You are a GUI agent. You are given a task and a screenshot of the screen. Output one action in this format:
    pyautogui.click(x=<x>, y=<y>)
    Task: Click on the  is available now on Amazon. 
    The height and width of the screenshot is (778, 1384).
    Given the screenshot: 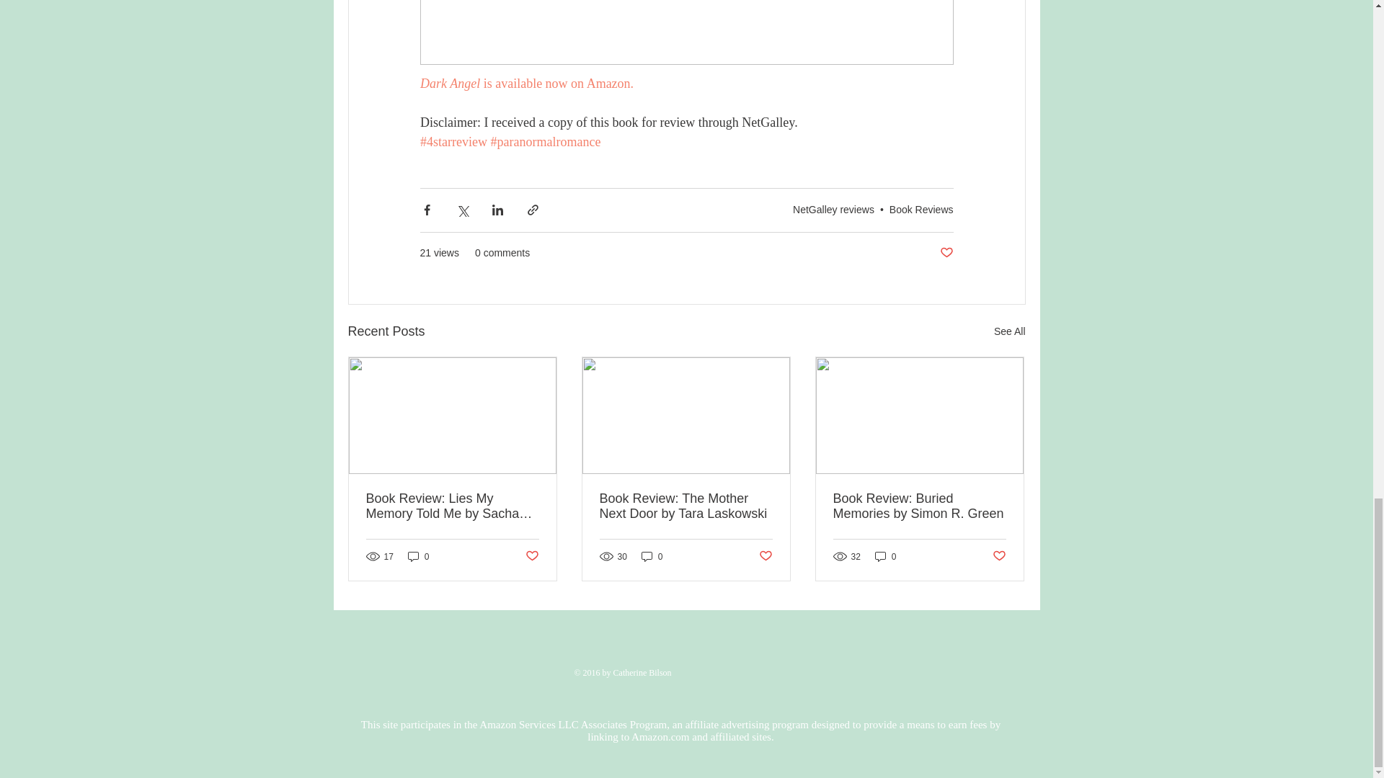 What is the action you would take?
    pyautogui.click(x=558, y=84)
    